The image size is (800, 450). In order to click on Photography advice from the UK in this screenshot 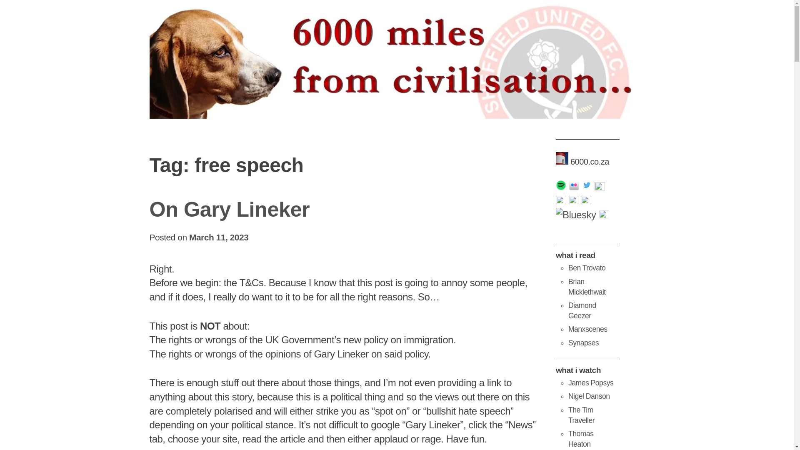, I will do `click(591, 382)`.